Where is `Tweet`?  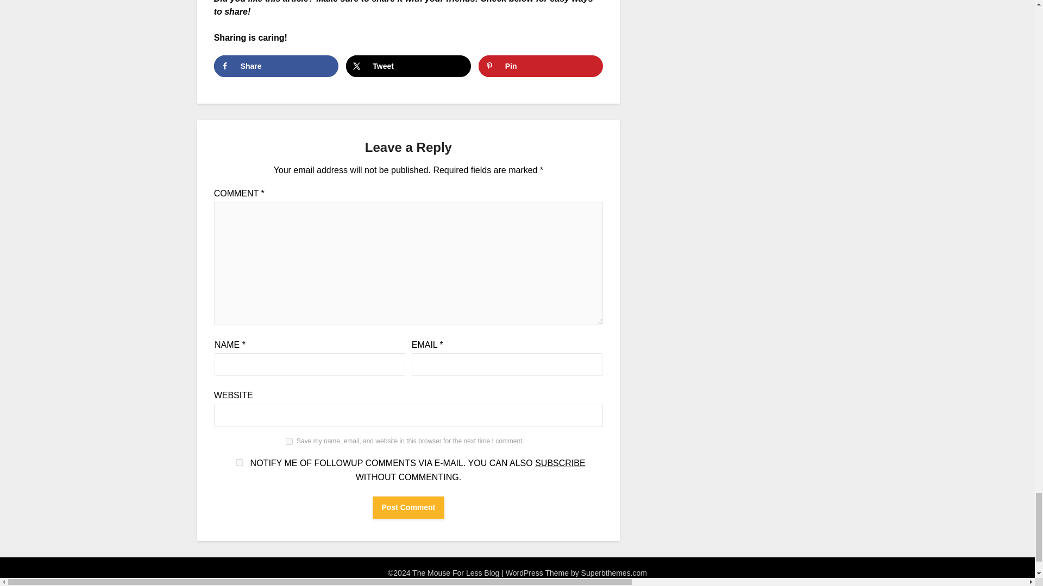 Tweet is located at coordinates (408, 66).